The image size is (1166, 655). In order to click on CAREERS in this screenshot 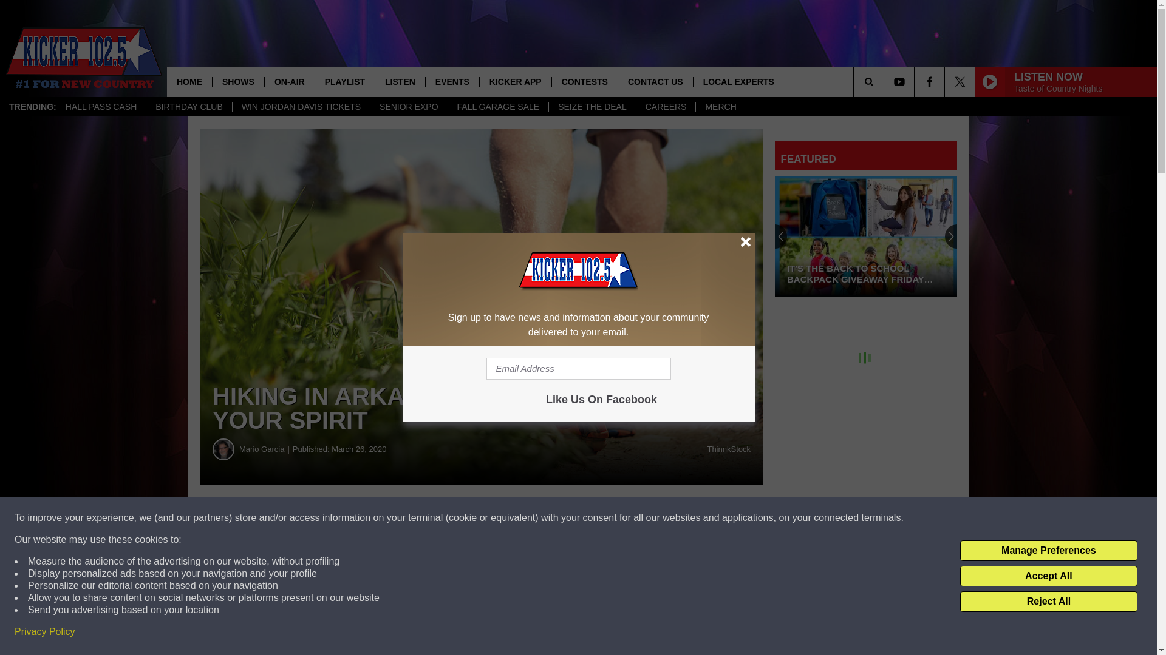, I will do `click(666, 107)`.